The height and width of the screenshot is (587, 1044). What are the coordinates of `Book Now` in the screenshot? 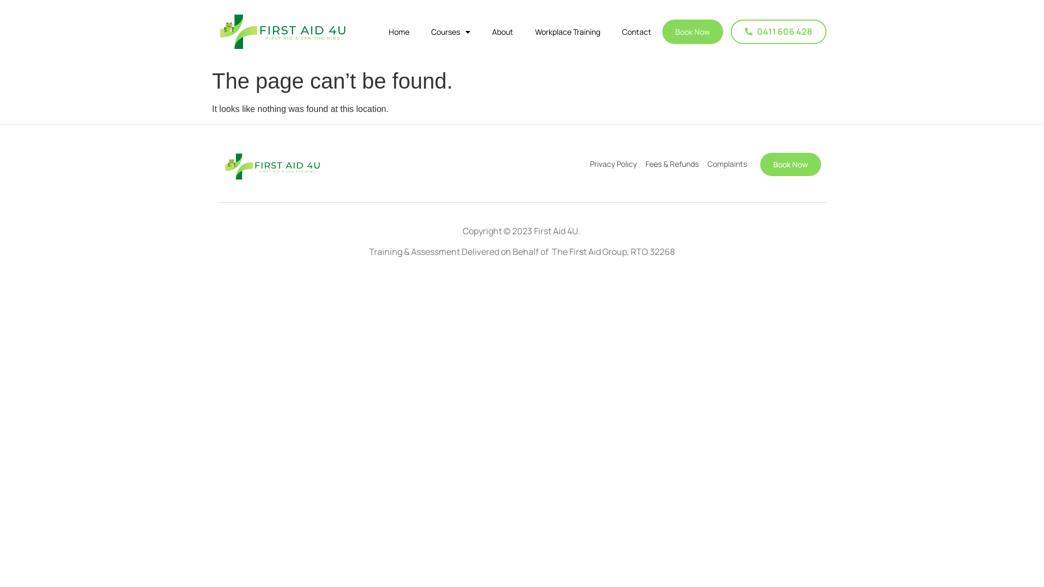 It's located at (791, 164).